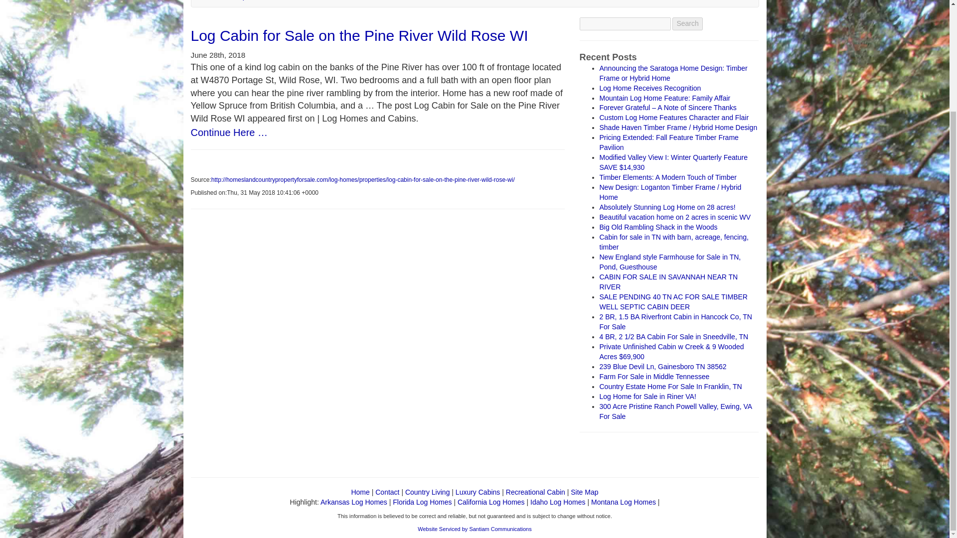 Image resolution: width=957 pixels, height=538 pixels. Describe the element at coordinates (675, 322) in the screenshot. I see `2 BR, 1.5 BA Riverfront Cabin in Hancock Co, TN For Sale` at that location.